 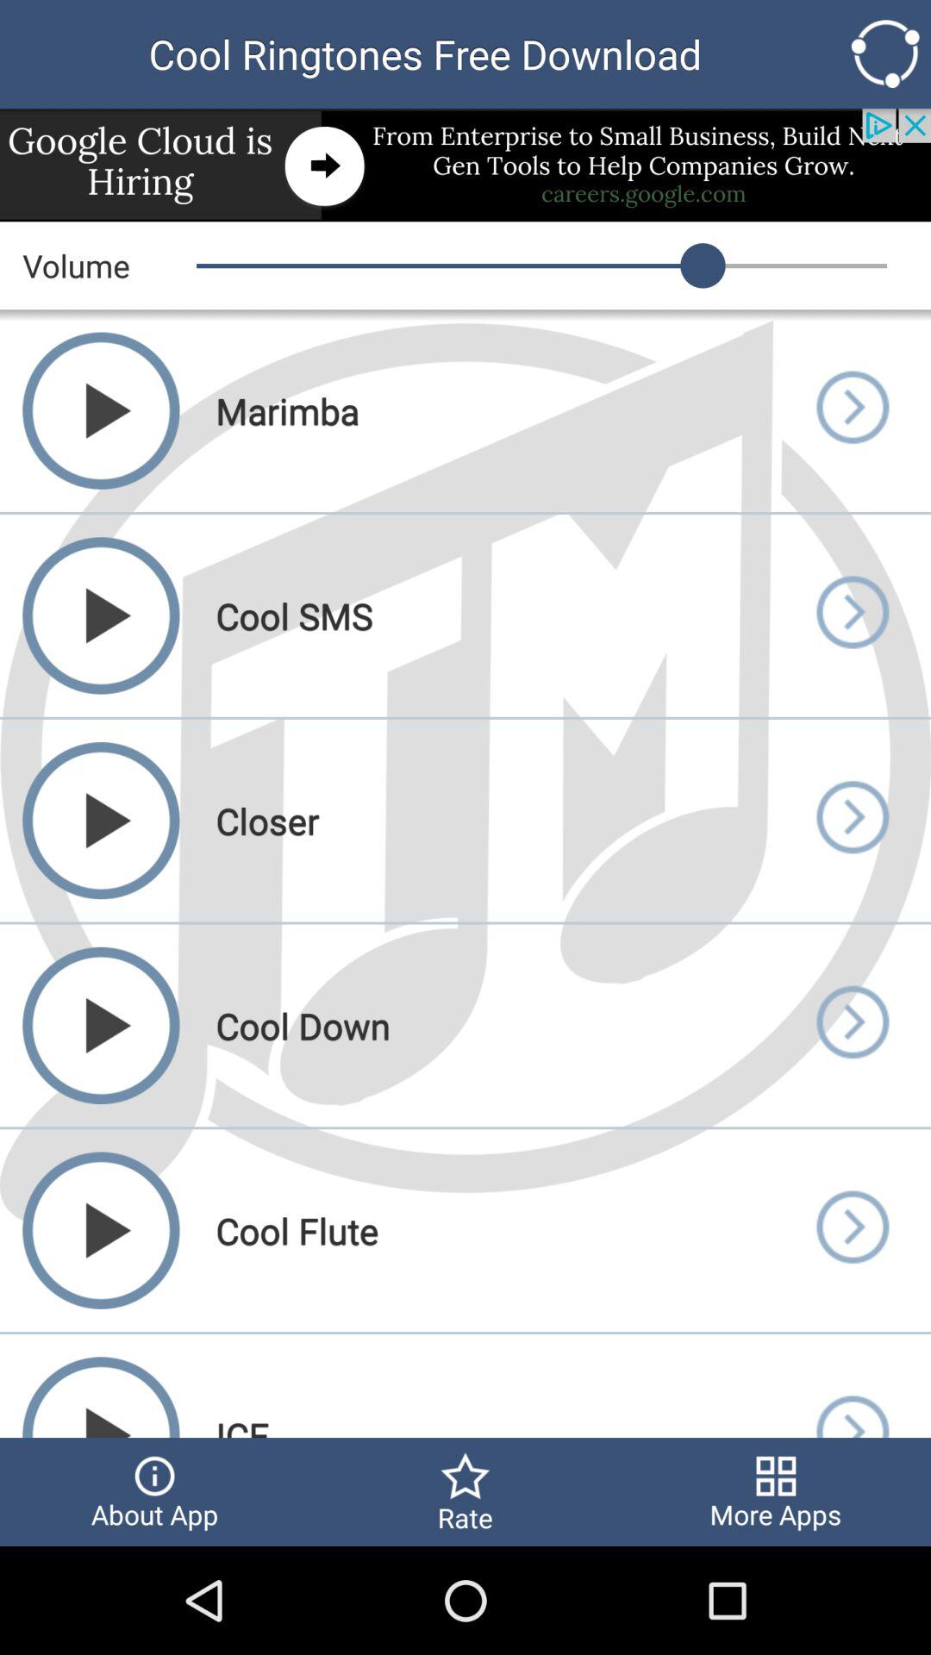 What do you see at coordinates (852, 821) in the screenshot?
I see `volume` at bounding box center [852, 821].